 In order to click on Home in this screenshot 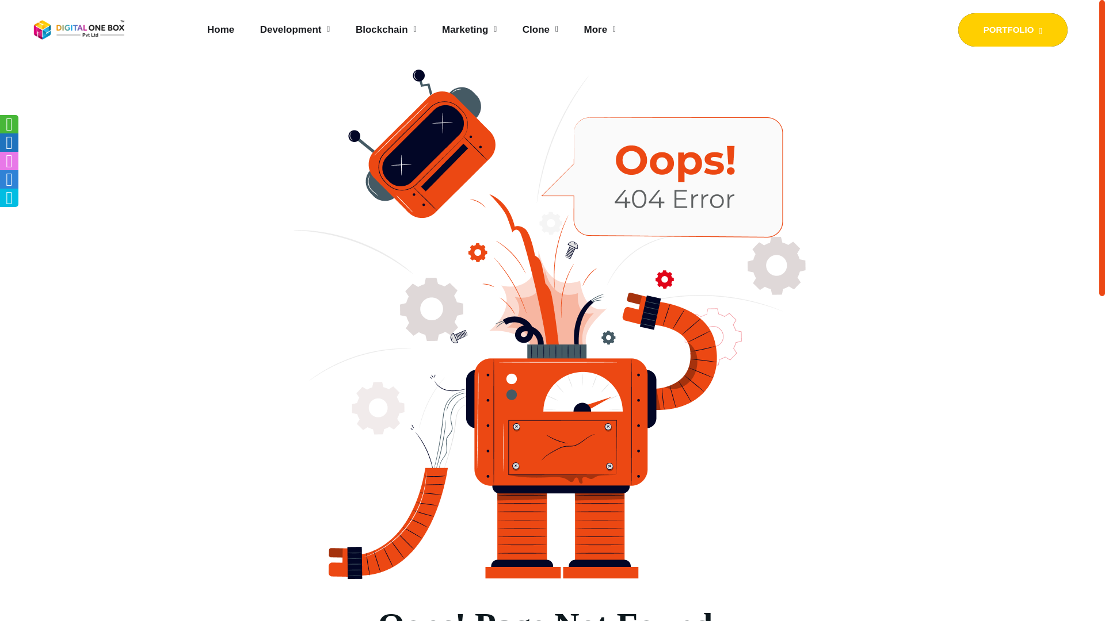, I will do `click(221, 29)`.